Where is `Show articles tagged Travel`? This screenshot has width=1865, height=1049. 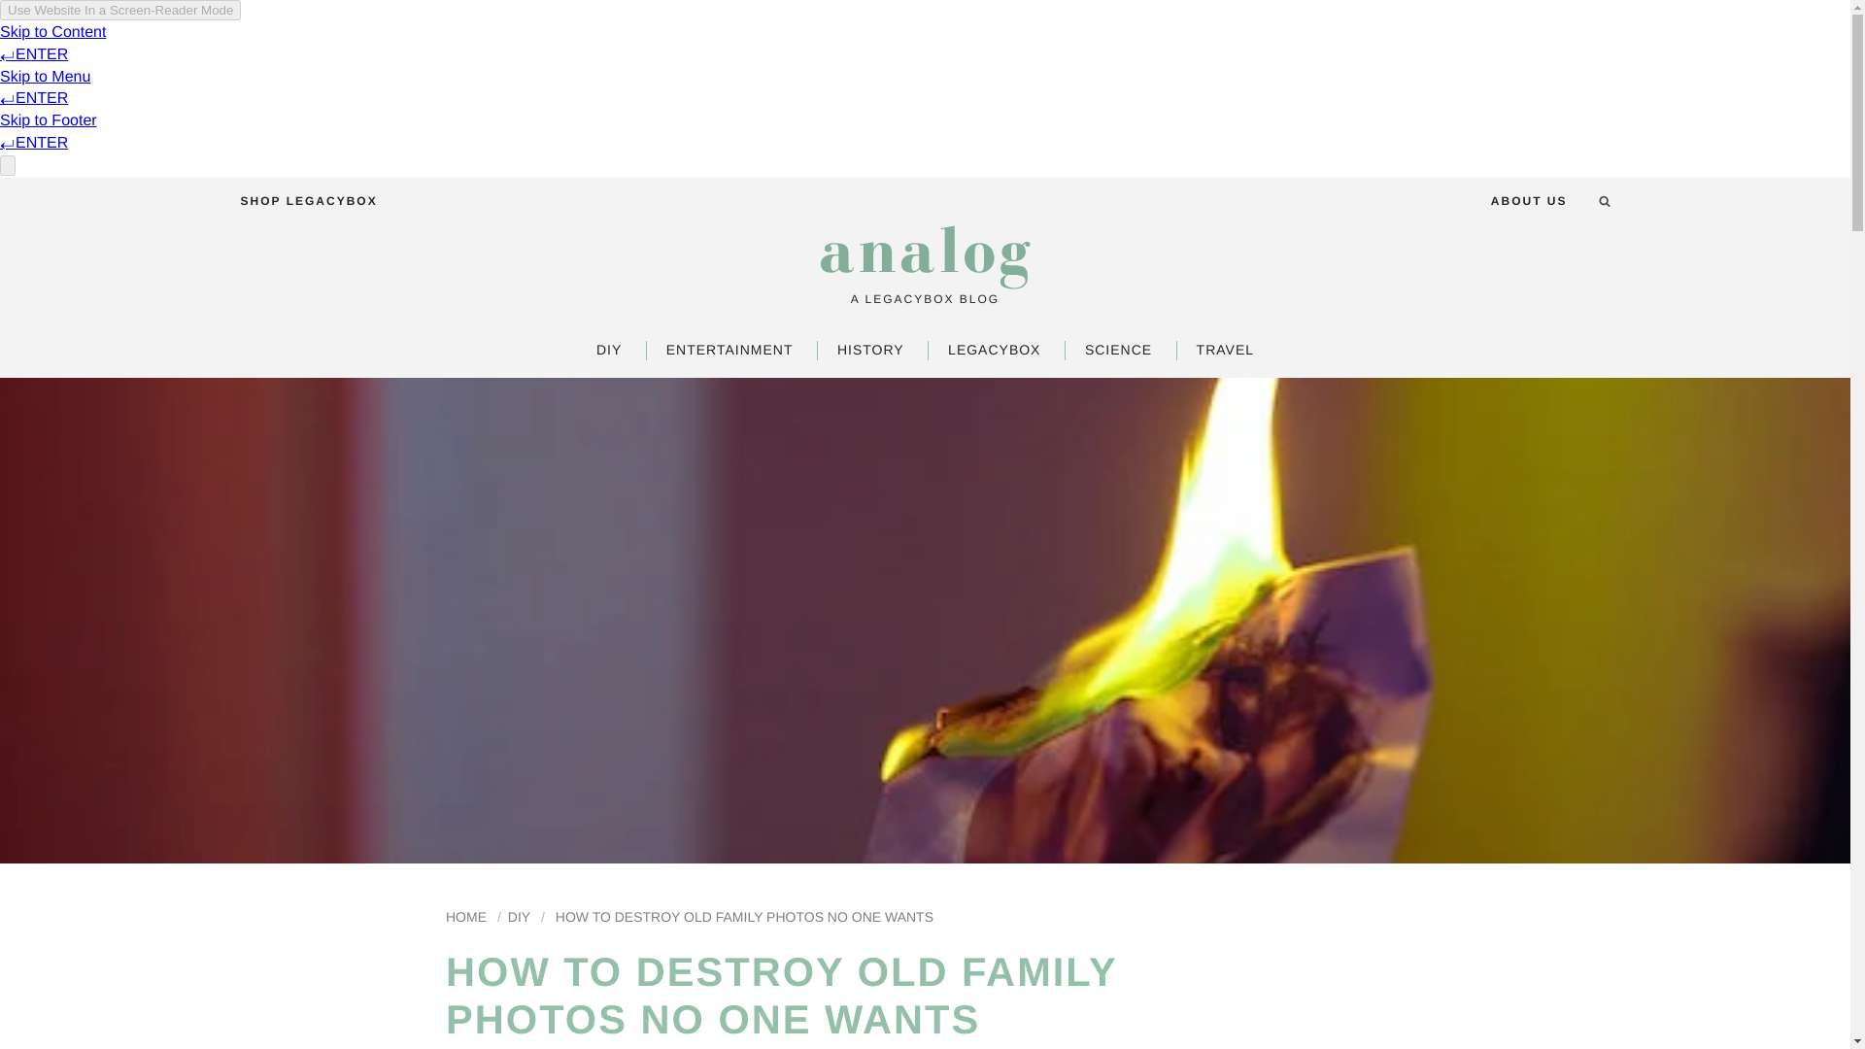 Show articles tagged Travel is located at coordinates (1225, 350).